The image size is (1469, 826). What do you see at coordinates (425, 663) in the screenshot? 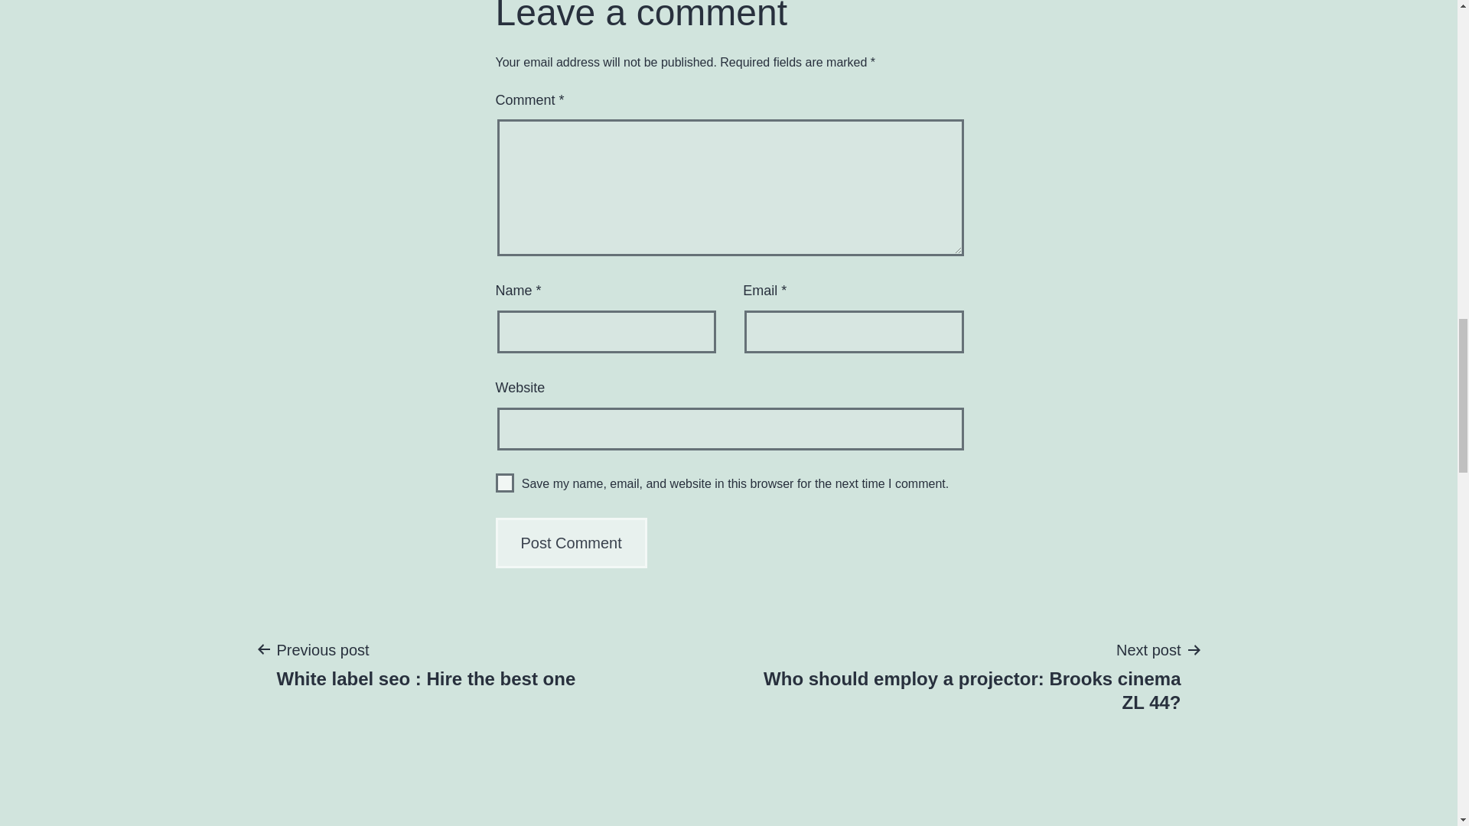
I see `Post Comment` at bounding box center [425, 663].